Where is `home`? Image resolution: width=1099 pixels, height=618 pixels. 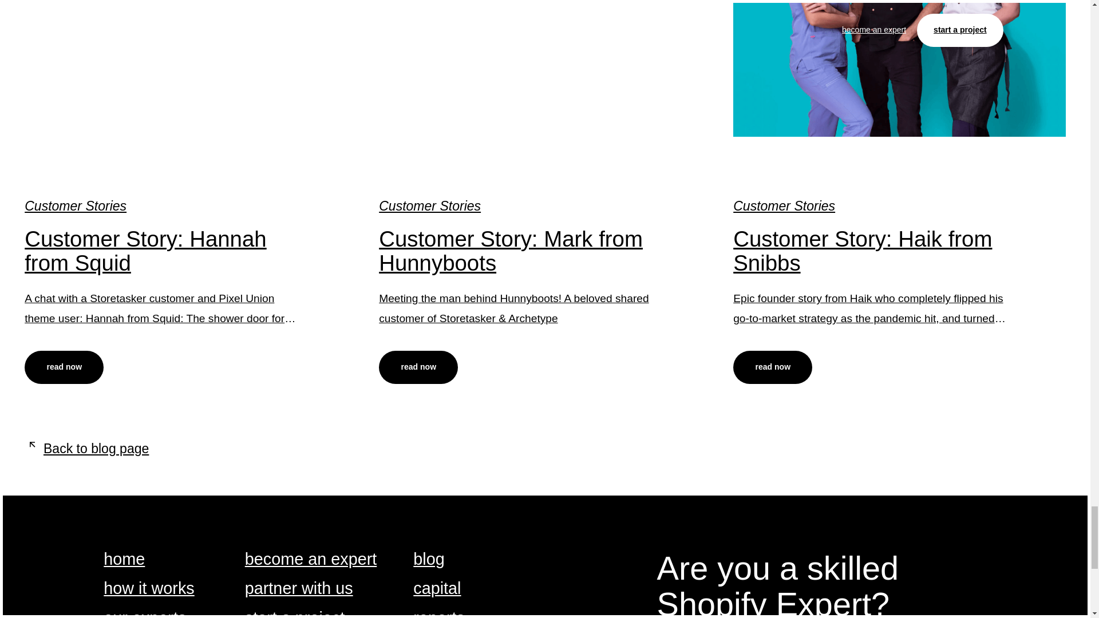 home is located at coordinates (124, 560).